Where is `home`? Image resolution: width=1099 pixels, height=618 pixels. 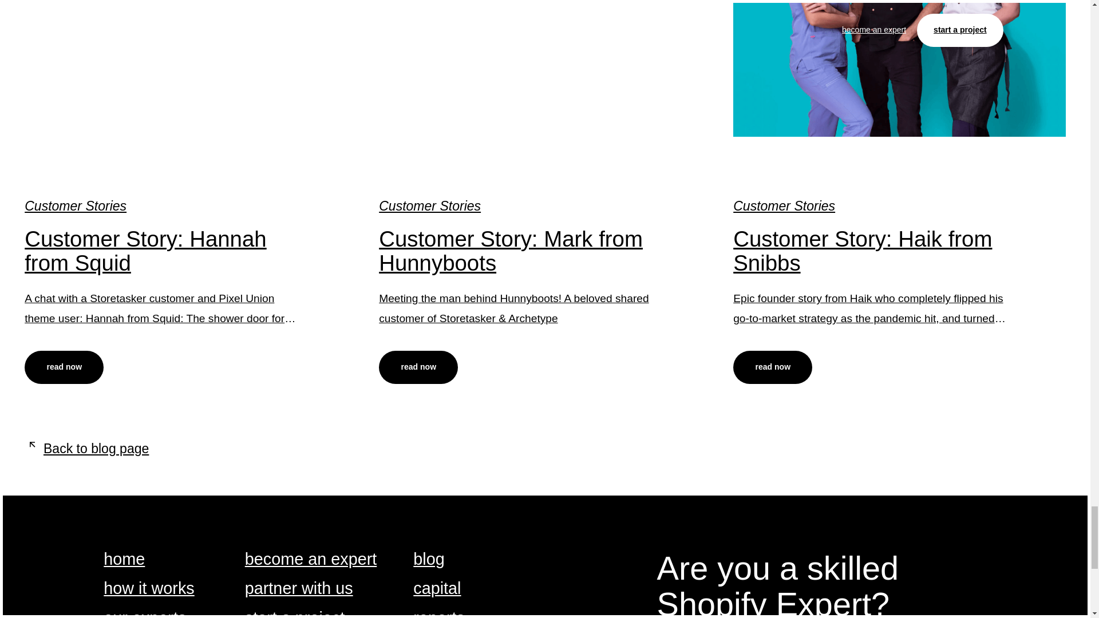 home is located at coordinates (124, 560).